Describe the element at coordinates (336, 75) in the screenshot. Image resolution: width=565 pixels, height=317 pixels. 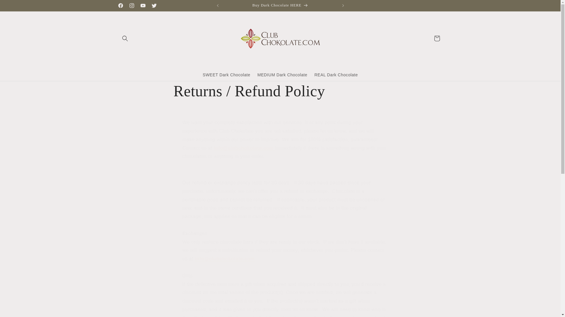
I see `REAL Dark Chocolate` at that location.